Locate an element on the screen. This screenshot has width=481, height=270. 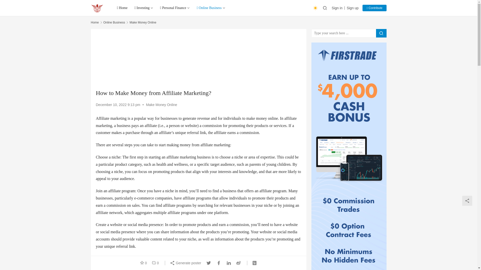
Home is located at coordinates (122, 8).